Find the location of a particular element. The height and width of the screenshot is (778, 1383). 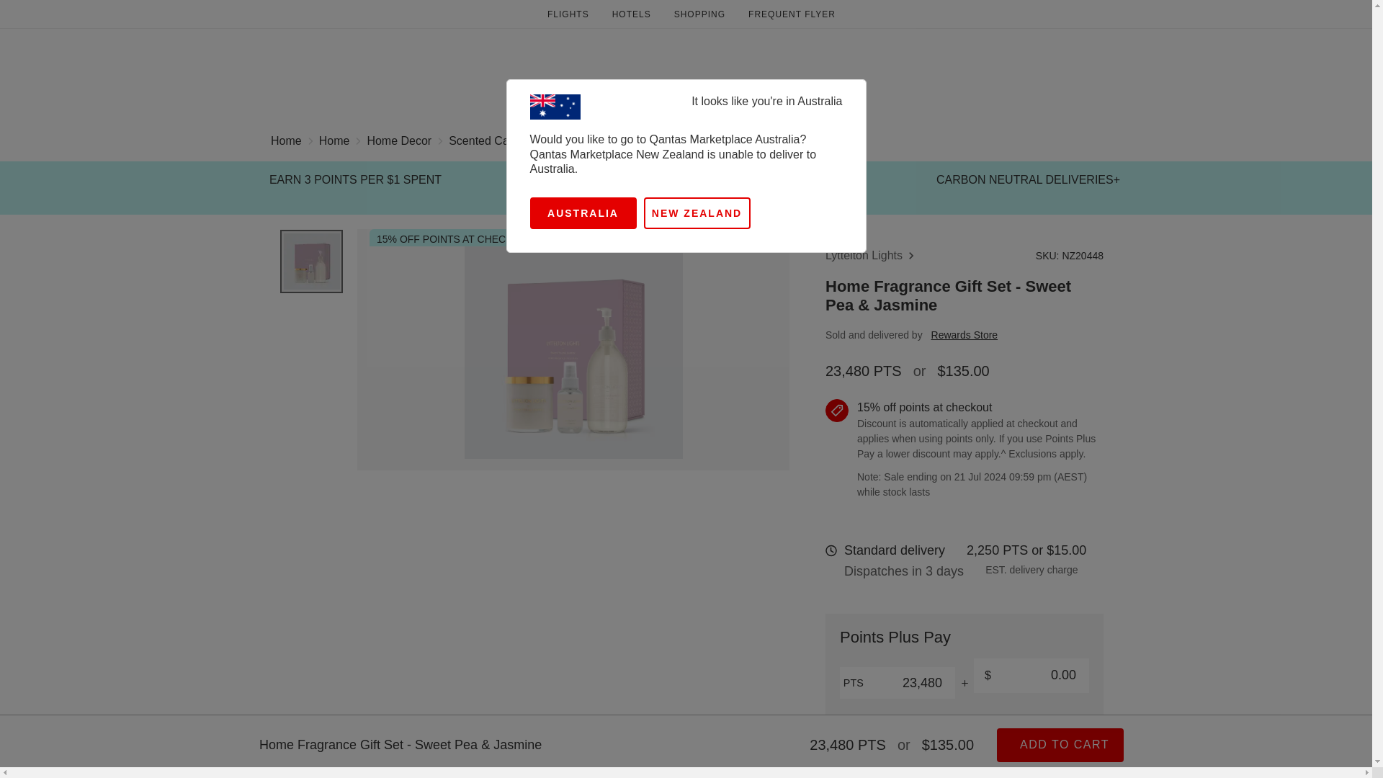

Lyttelton Lights is located at coordinates (872, 256).